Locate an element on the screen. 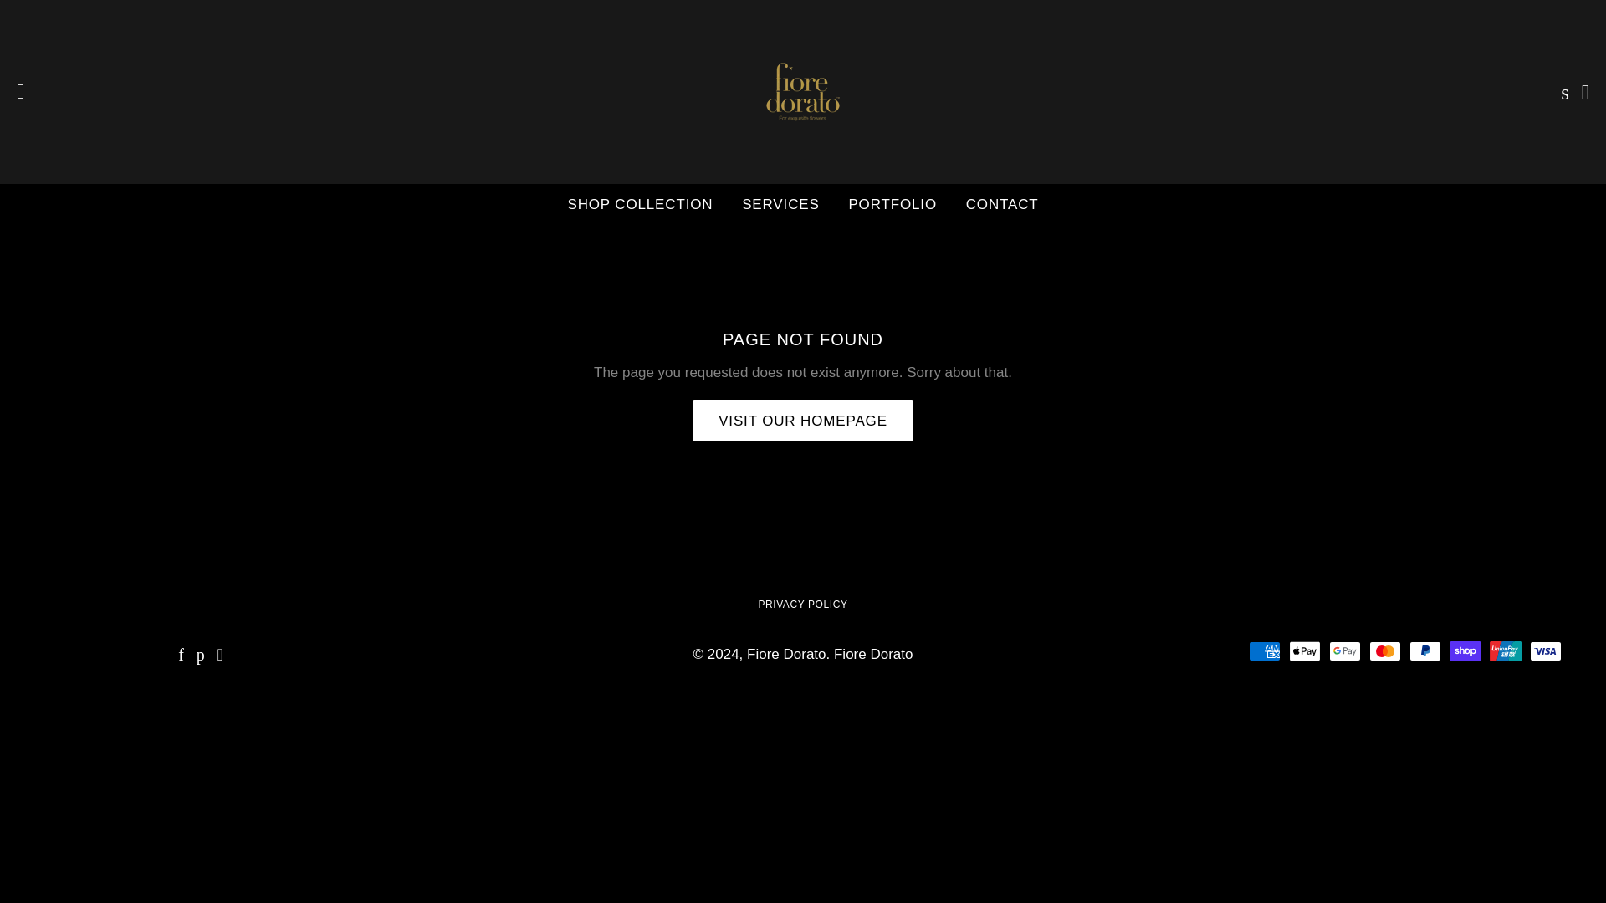 This screenshot has width=1606, height=903. American Express is located at coordinates (1265, 650).